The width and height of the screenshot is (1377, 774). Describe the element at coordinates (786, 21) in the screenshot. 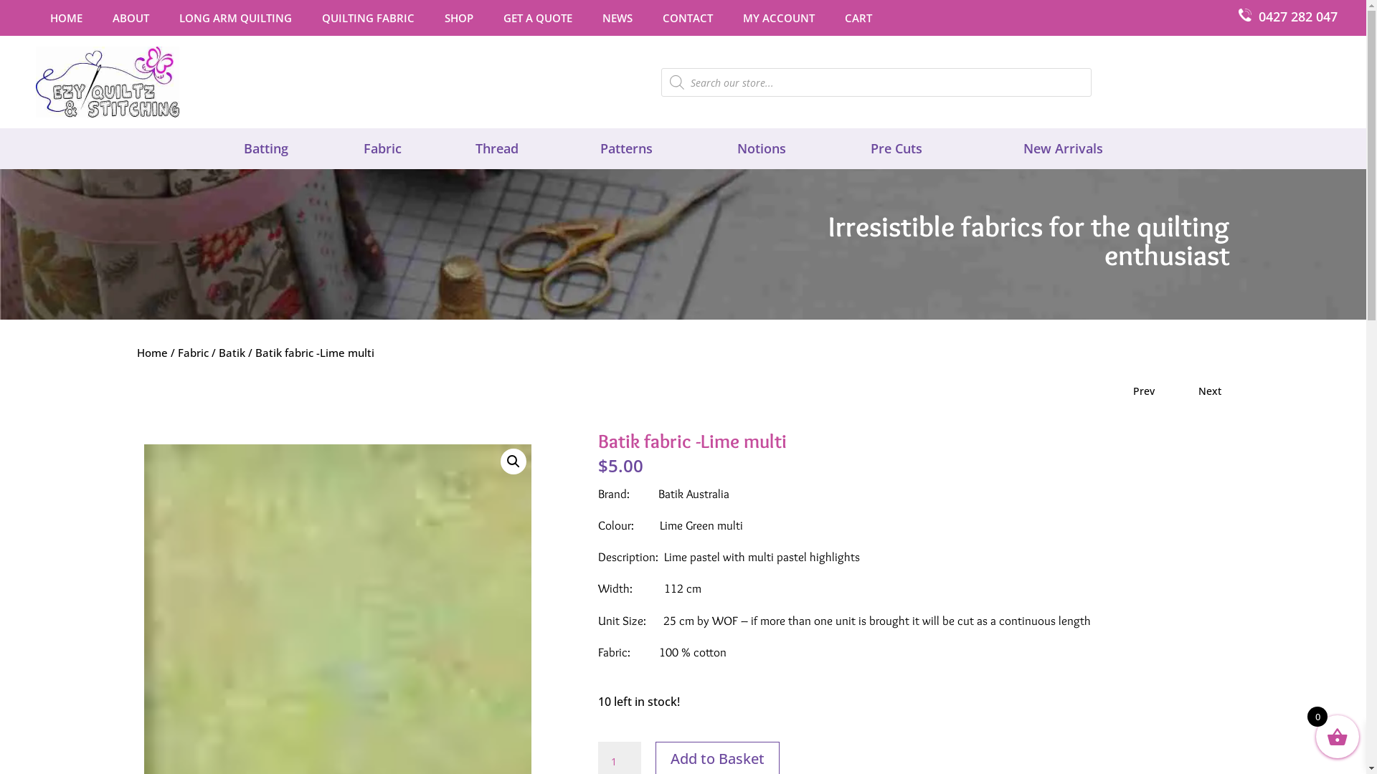

I see `MY ACCOUNT` at that location.